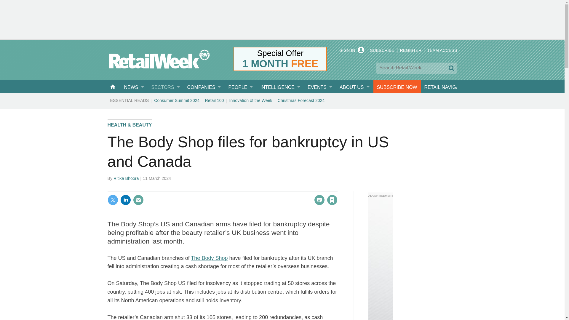 The image size is (569, 320). I want to click on Consumer Summit 2024, so click(177, 100).